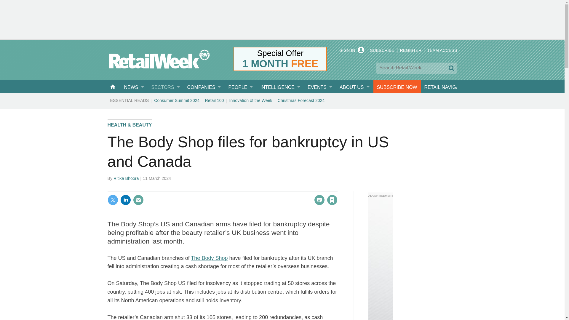 The image size is (569, 320). I want to click on Consumer Summit 2024, so click(177, 100).